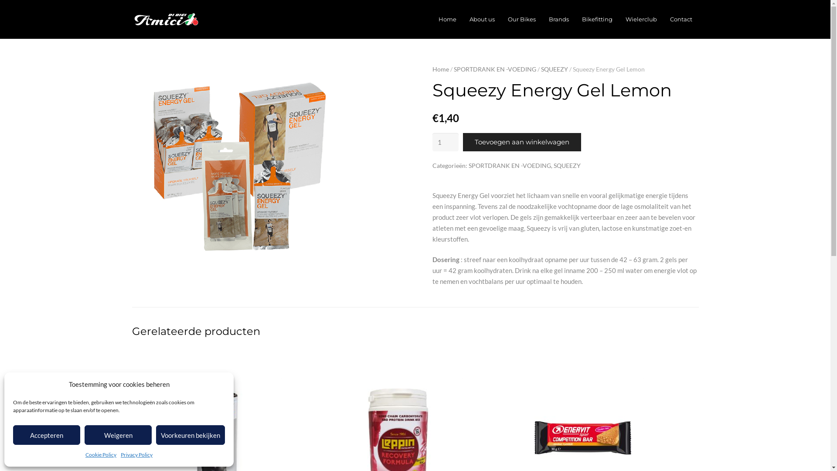 Image resolution: width=837 pixels, height=471 pixels. I want to click on Cookie Policy, so click(101, 454).